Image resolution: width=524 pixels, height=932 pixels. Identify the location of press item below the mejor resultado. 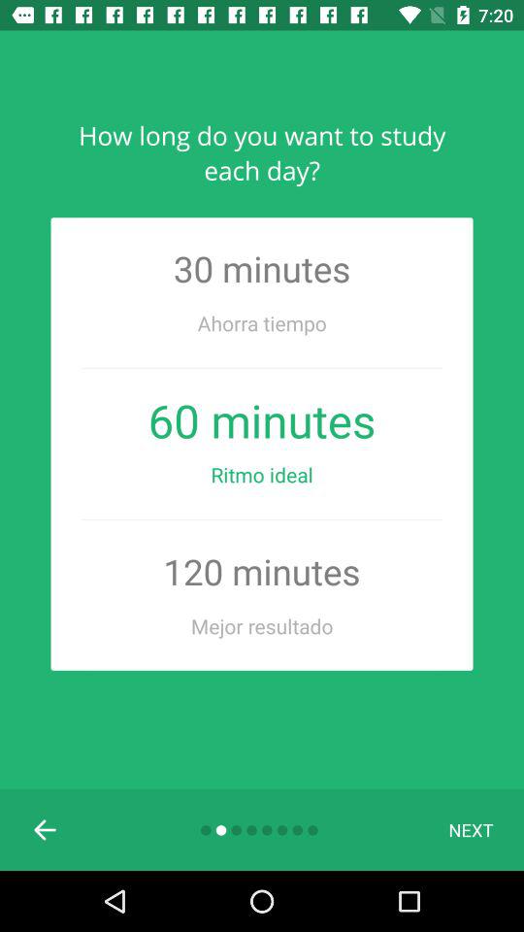
(46, 829).